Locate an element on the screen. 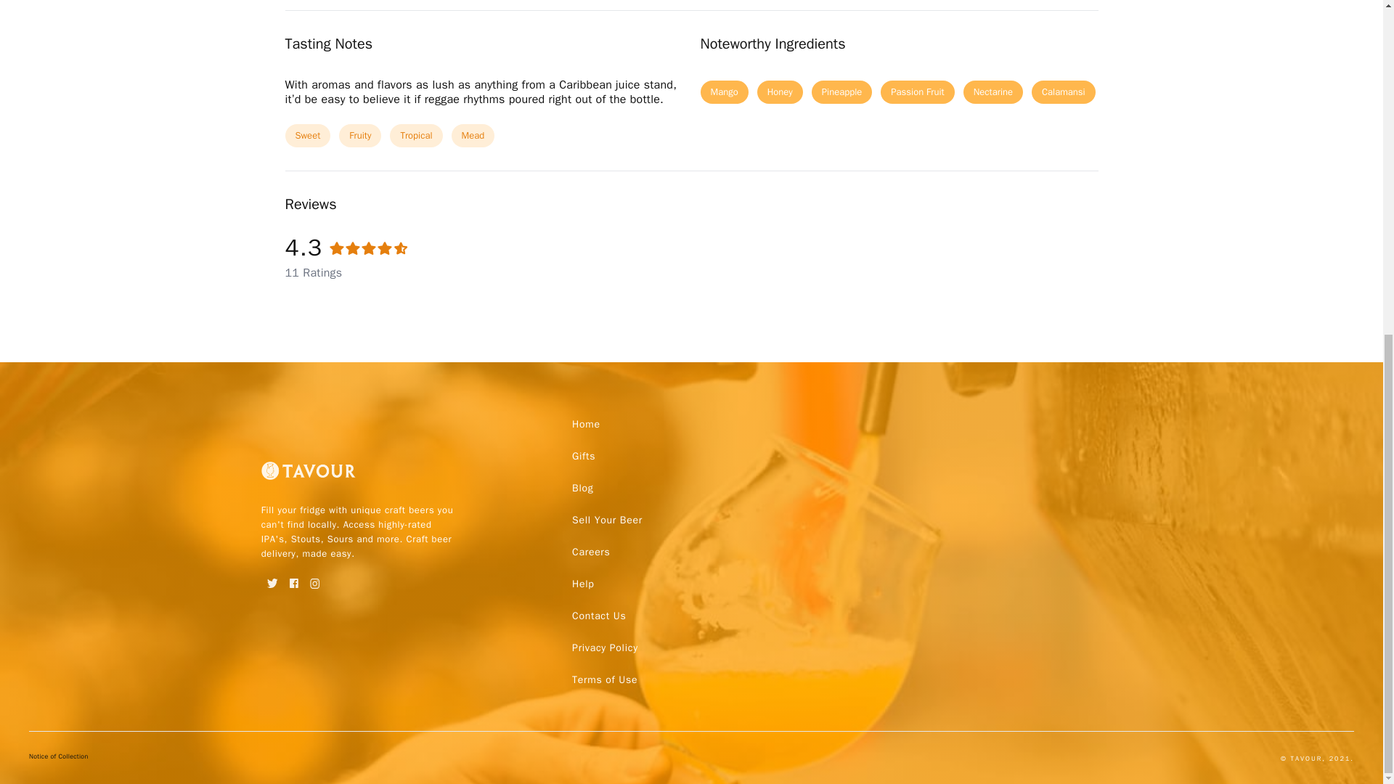 The image size is (1394, 784). blog is located at coordinates (582, 488).